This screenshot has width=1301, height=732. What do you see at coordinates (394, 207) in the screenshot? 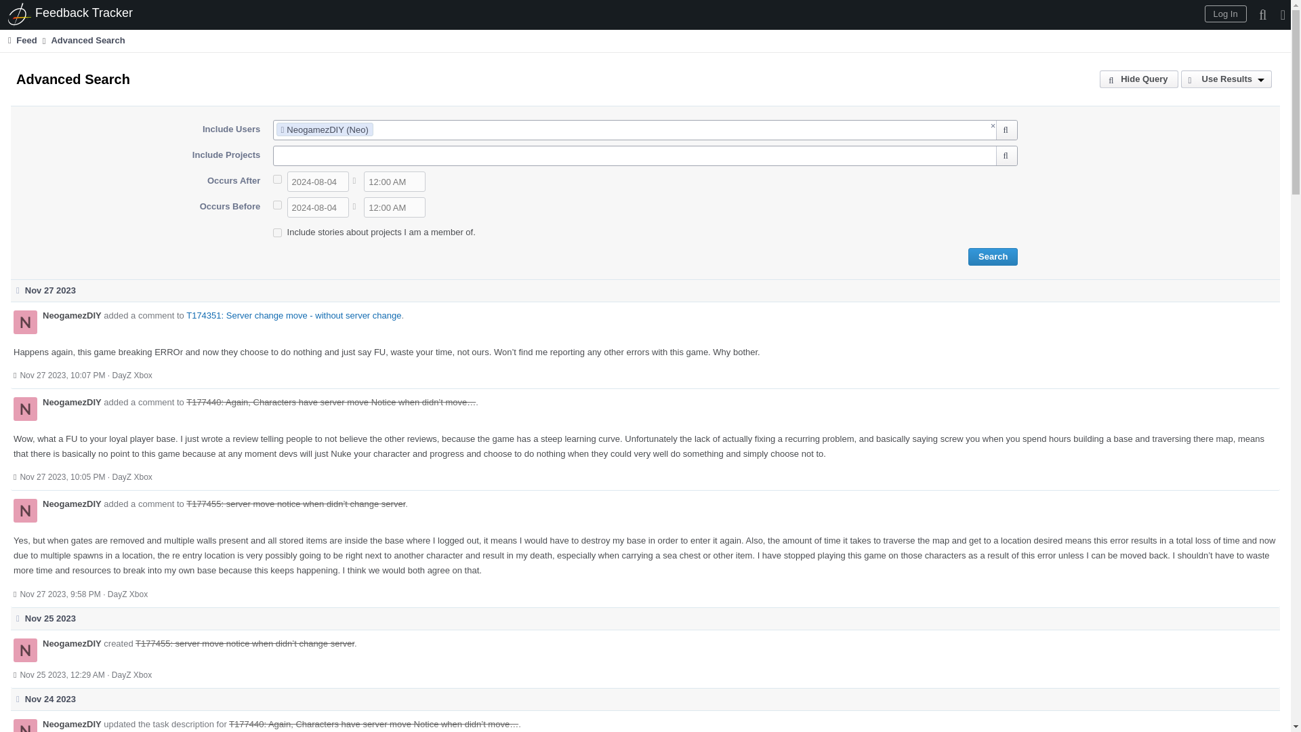
I see `12:00 AM` at bounding box center [394, 207].